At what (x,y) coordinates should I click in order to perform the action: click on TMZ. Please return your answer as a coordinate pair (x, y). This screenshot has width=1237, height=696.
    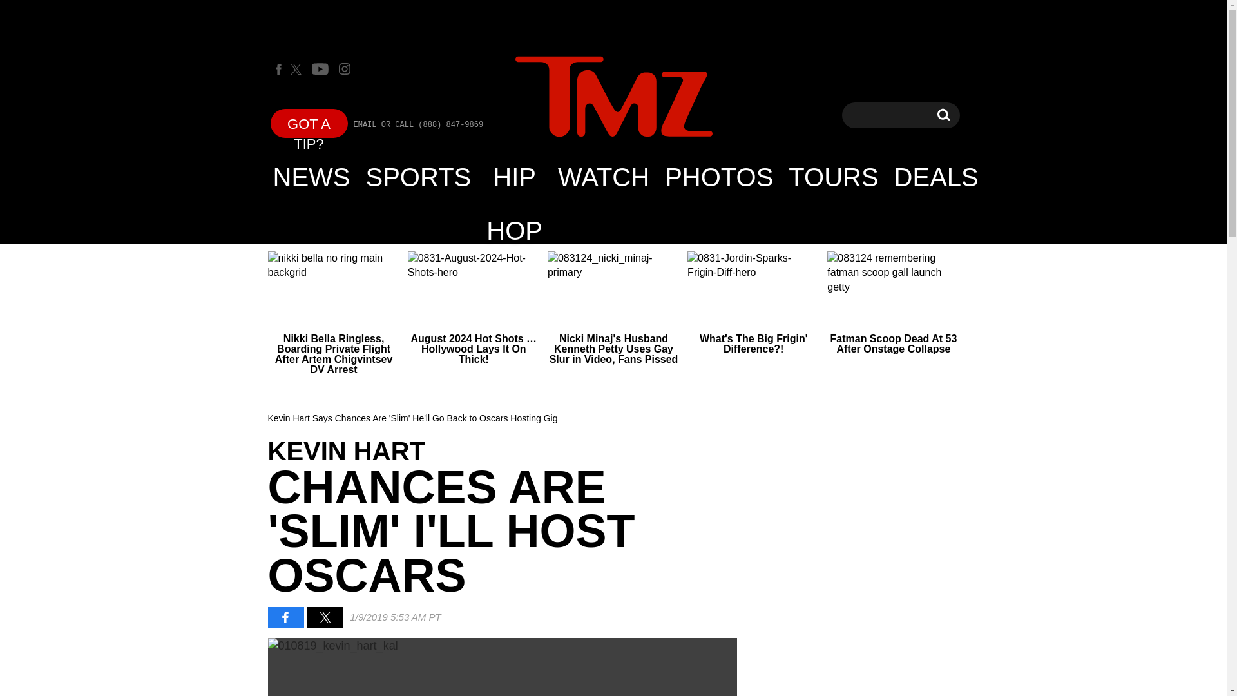
    Looking at the image, I should click on (613, 97).